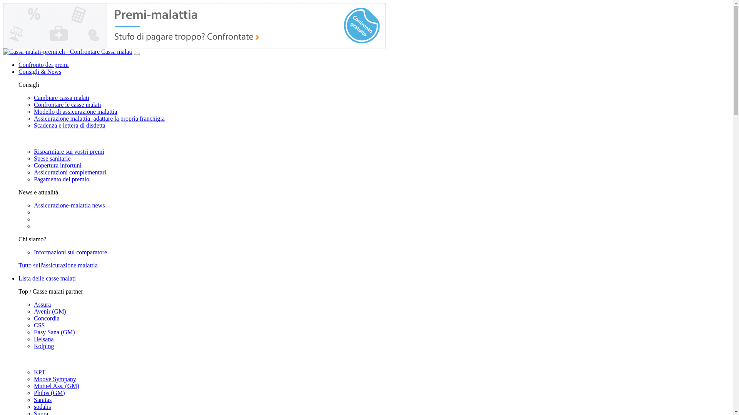 This screenshot has width=739, height=415. I want to click on Moove Sympany, so click(55, 379).